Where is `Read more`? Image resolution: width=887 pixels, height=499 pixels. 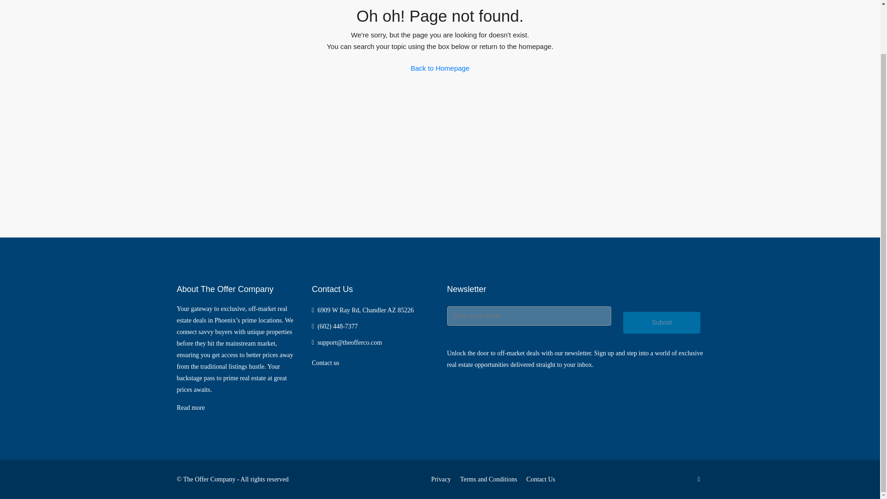
Read more is located at coordinates (190, 408).